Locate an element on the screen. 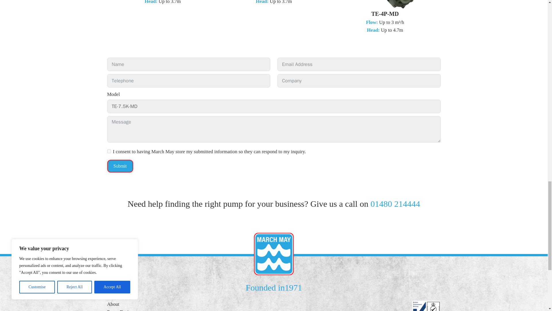 The image size is (552, 311). TE-7.5K-MD is located at coordinates (274, 106).